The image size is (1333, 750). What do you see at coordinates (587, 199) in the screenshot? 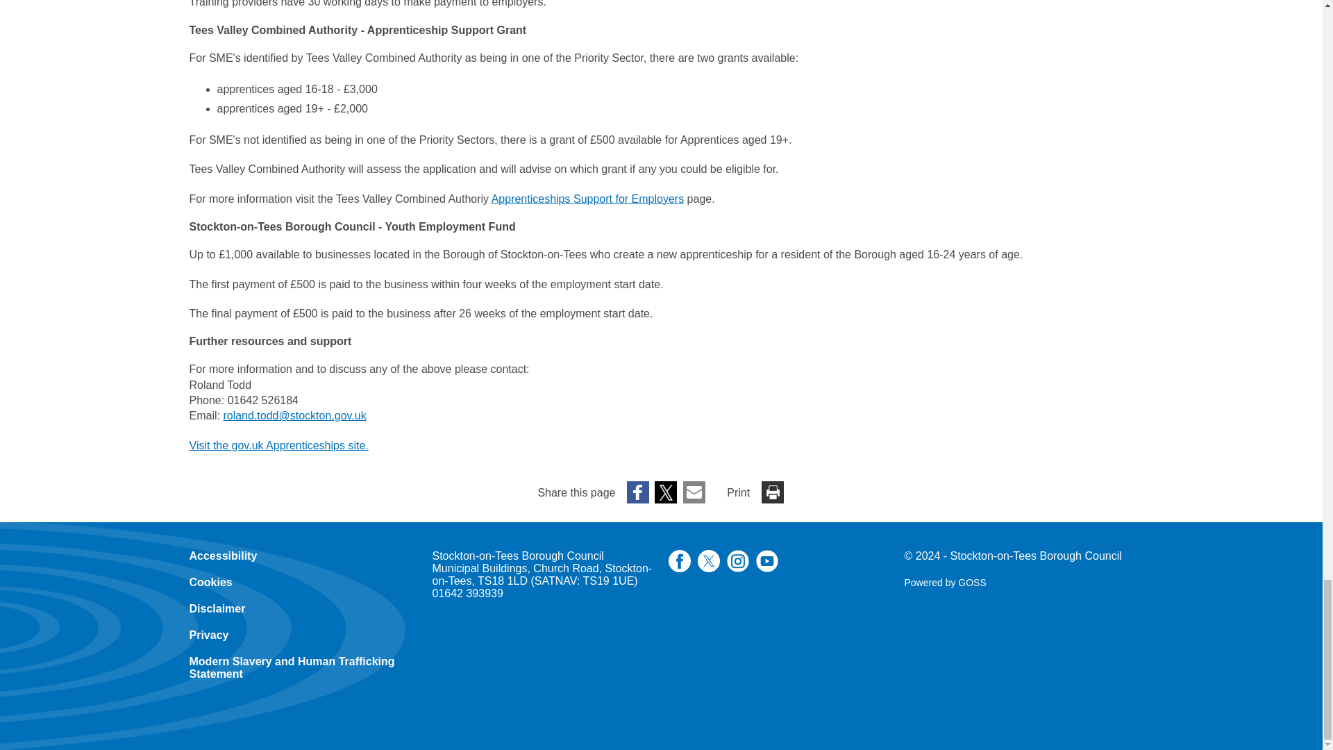
I see `Apprenticeships Support for Employers` at bounding box center [587, 199].